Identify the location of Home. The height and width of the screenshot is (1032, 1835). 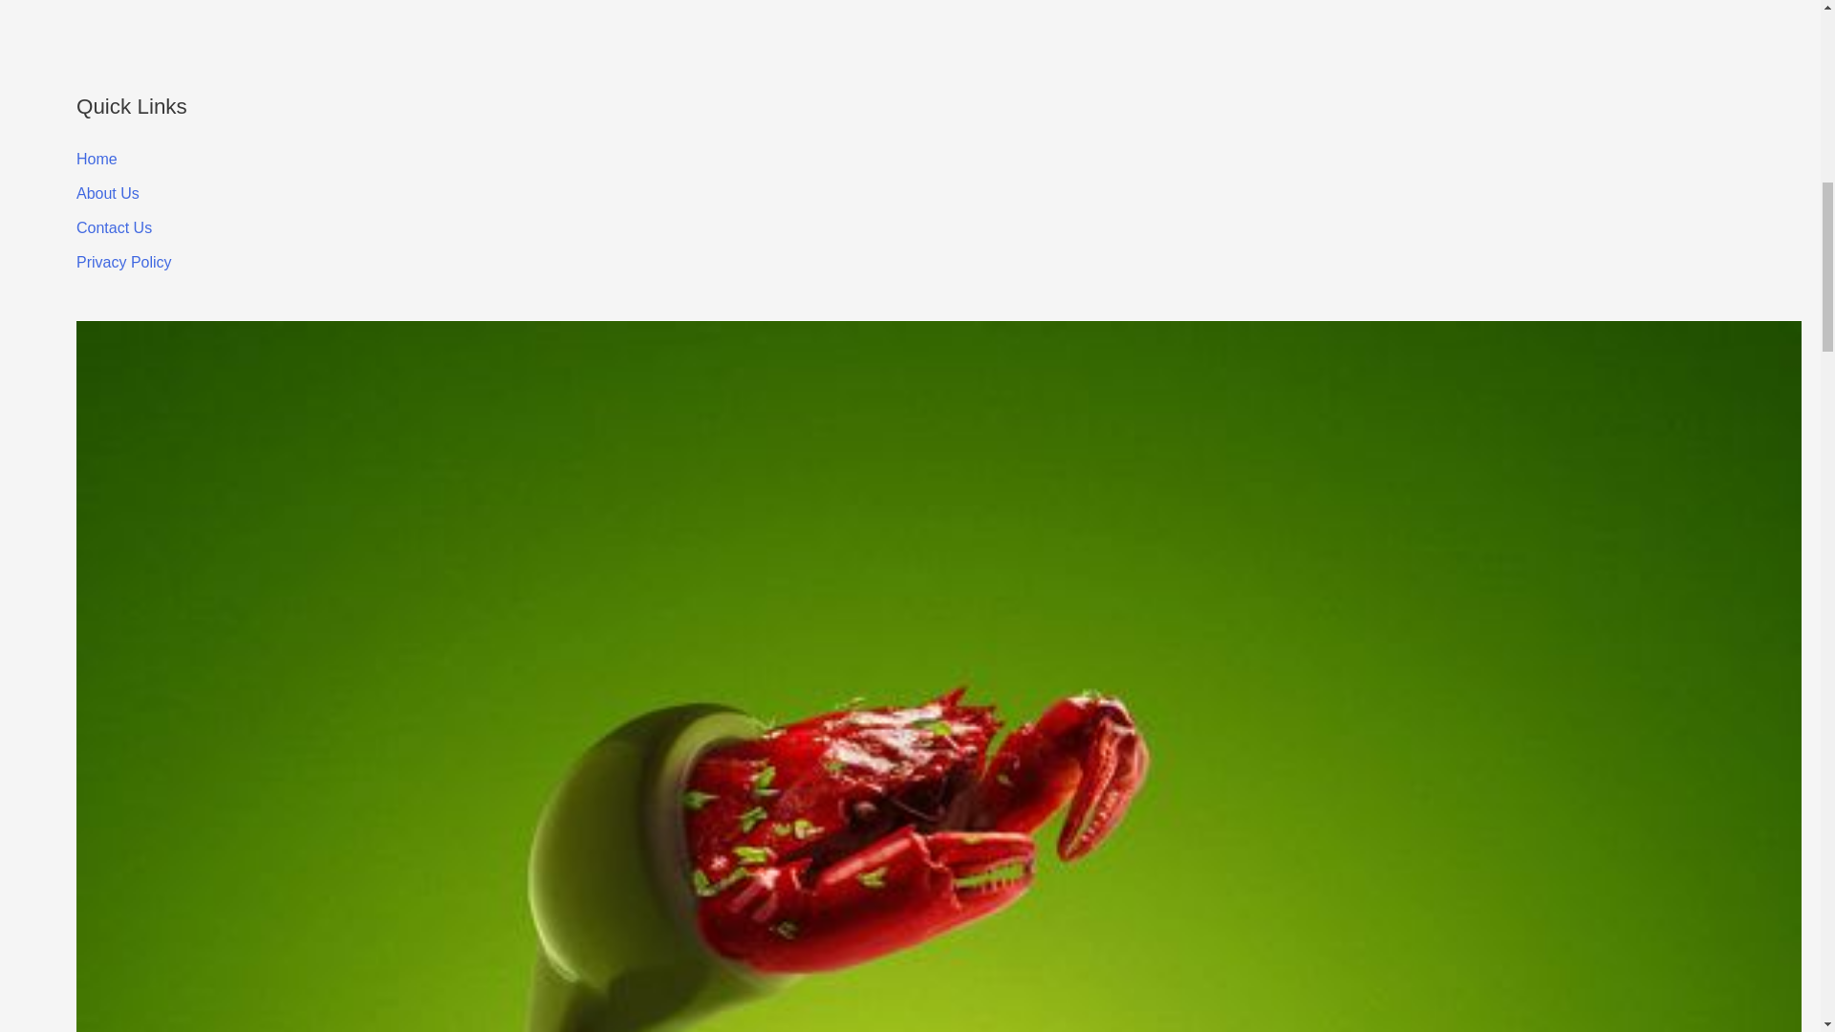
(97, 159).